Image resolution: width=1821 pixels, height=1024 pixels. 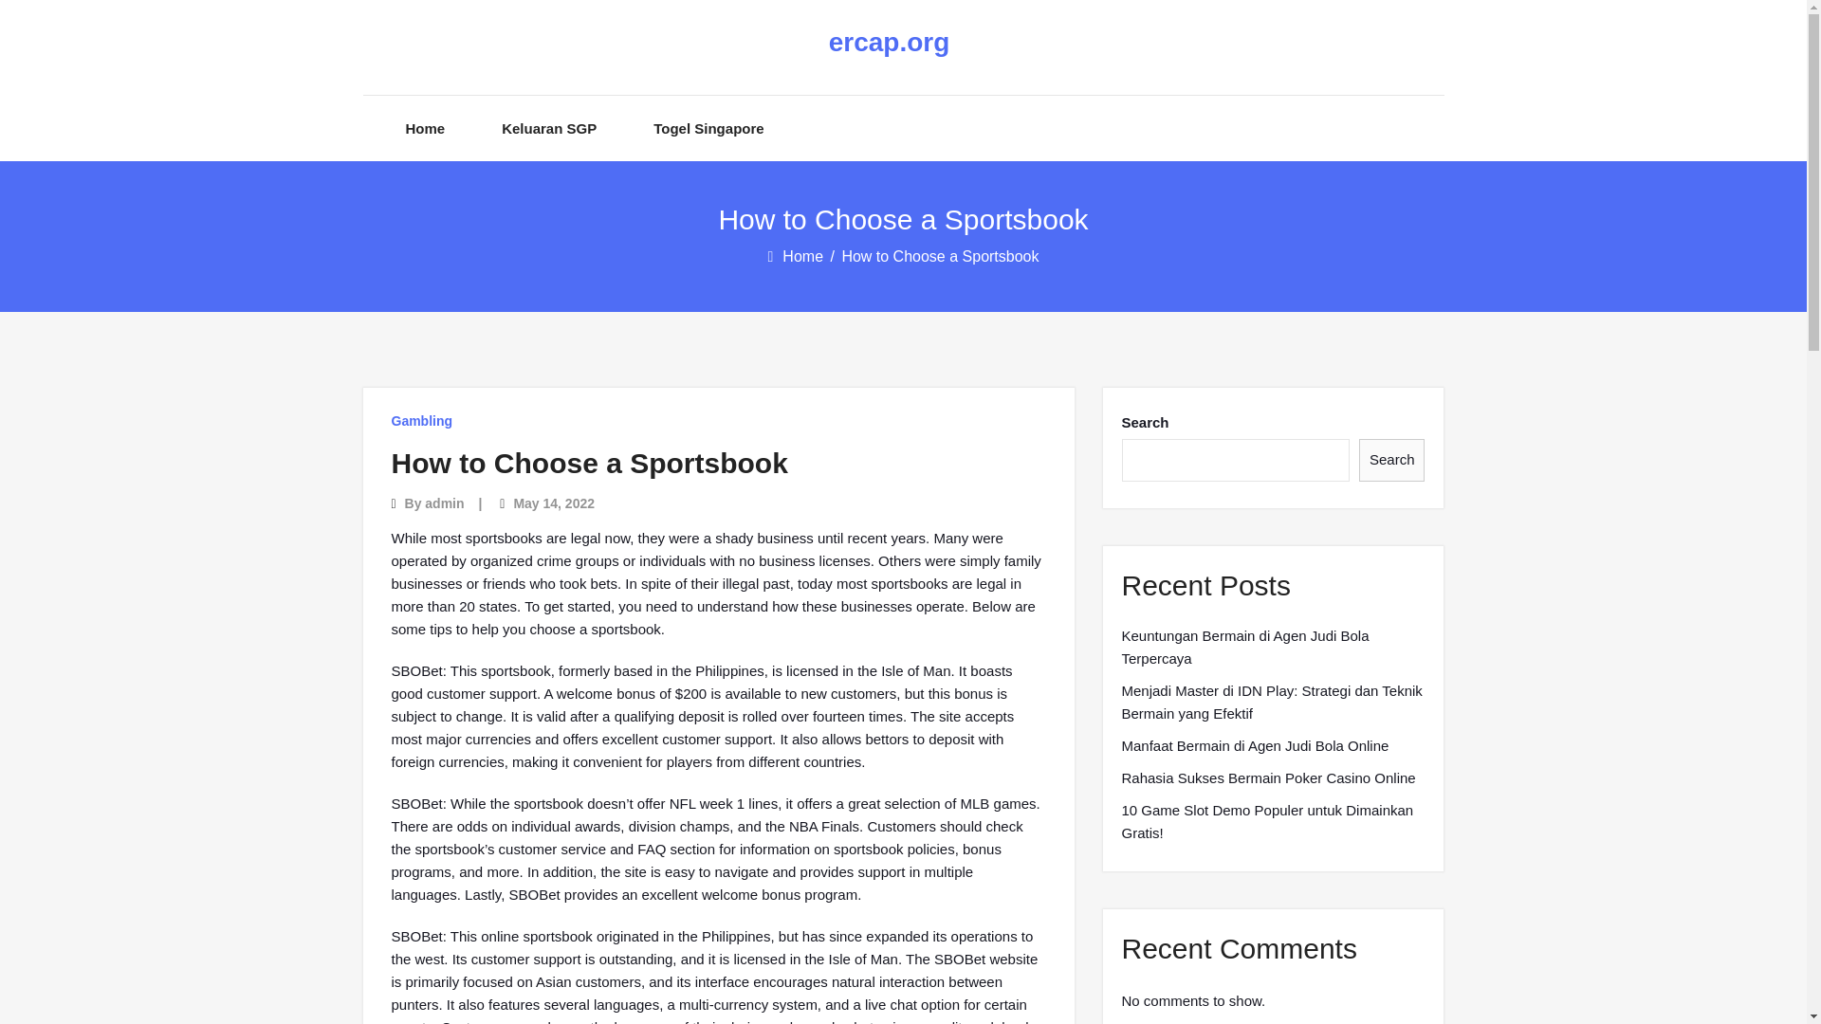 I want to click on Search, so click(x=1392, y=460).